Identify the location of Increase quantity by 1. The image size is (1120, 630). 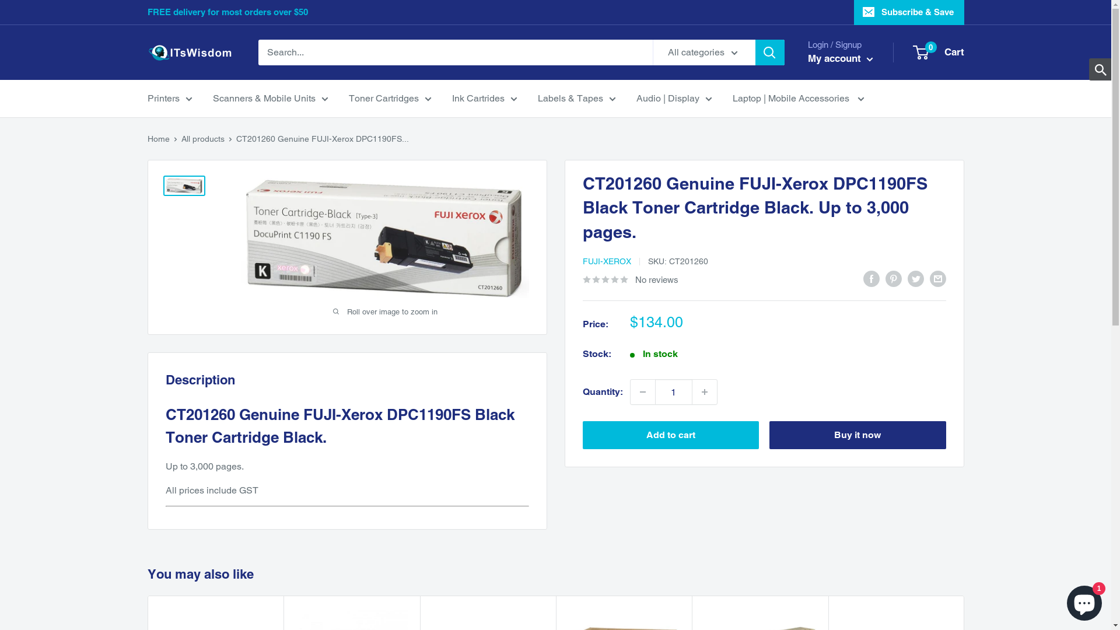
(704, 392).